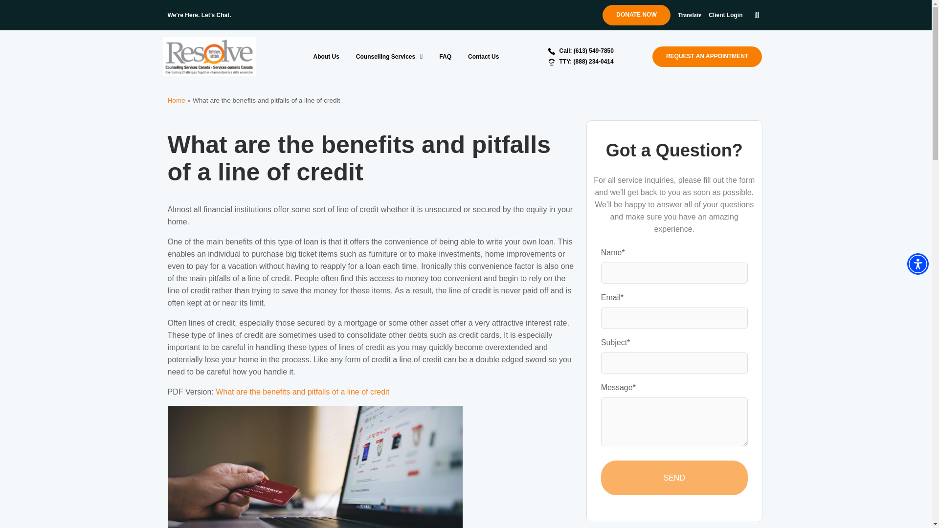 The height and width of the screenshot is (528, 939). Describe the element at coordinates (389, 56) in the screenshot. I see `Counselling Services` at that location.